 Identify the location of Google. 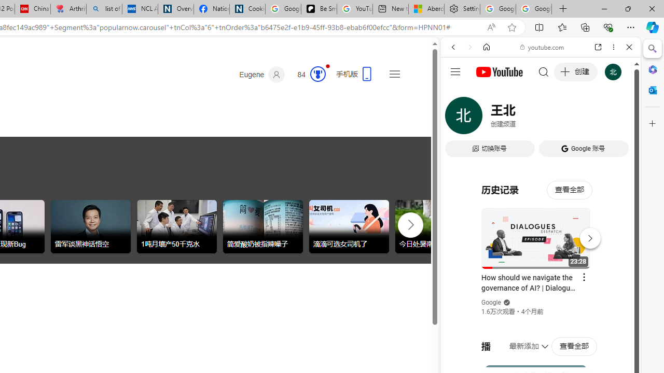
(541, 256).